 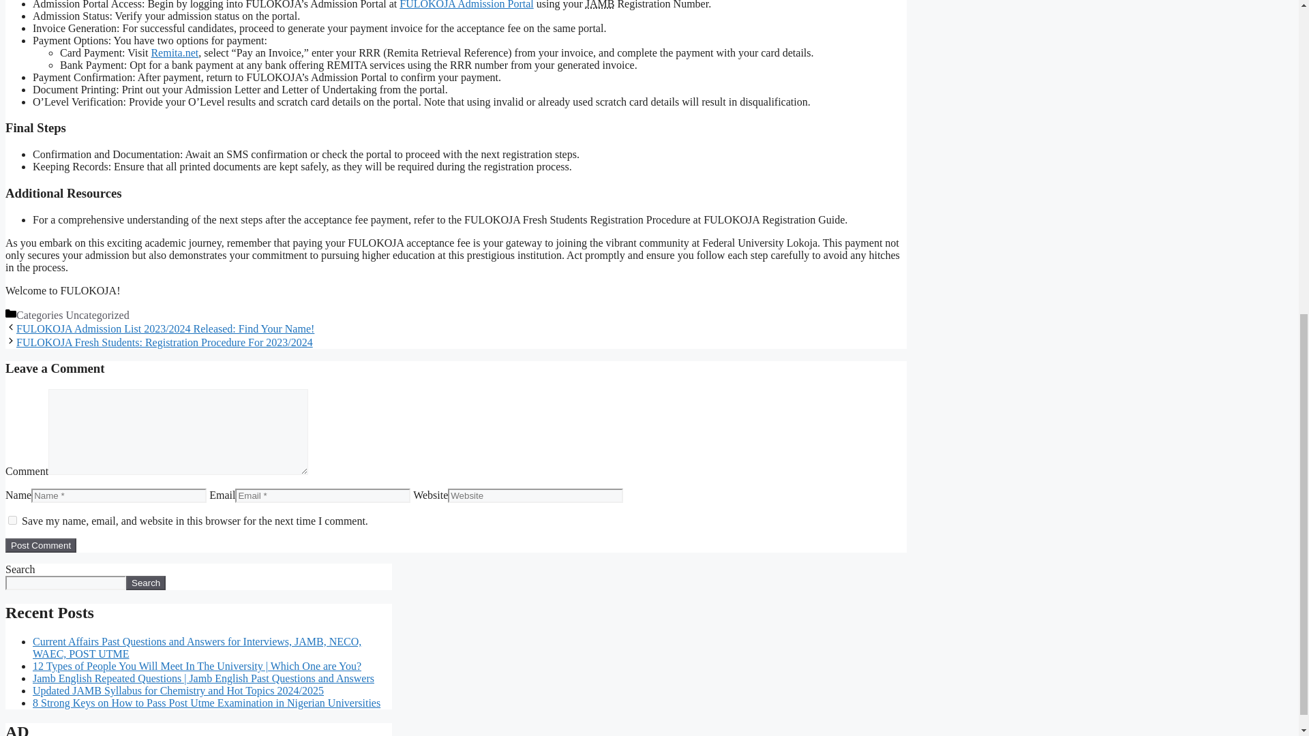 I want to click on Post Comment, so click(x=40, y=545).